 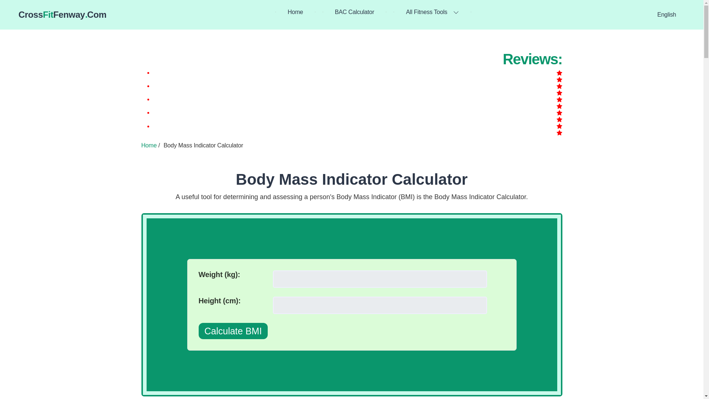 I want to click on how to make a pdf a link, so click(x=233, y=331).